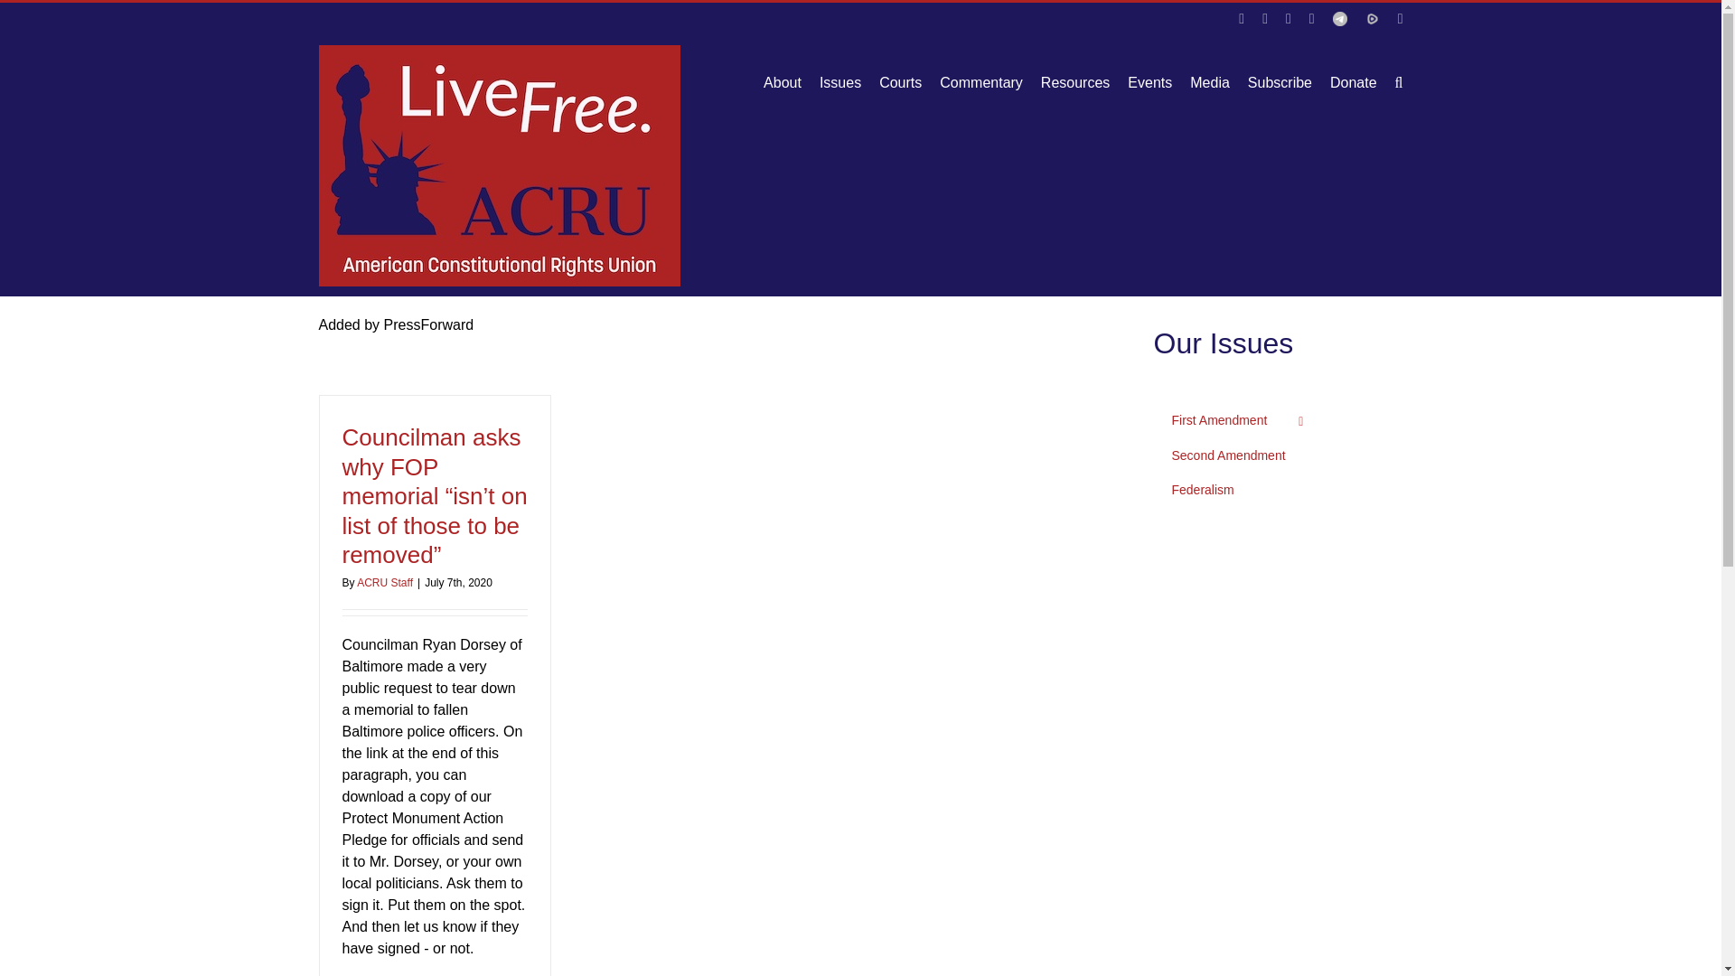 The height and width of the screenshot is (976, 1735). Describe the element at coordinates (1401, 18) in the screenshot. I see `Instagram` at that location.